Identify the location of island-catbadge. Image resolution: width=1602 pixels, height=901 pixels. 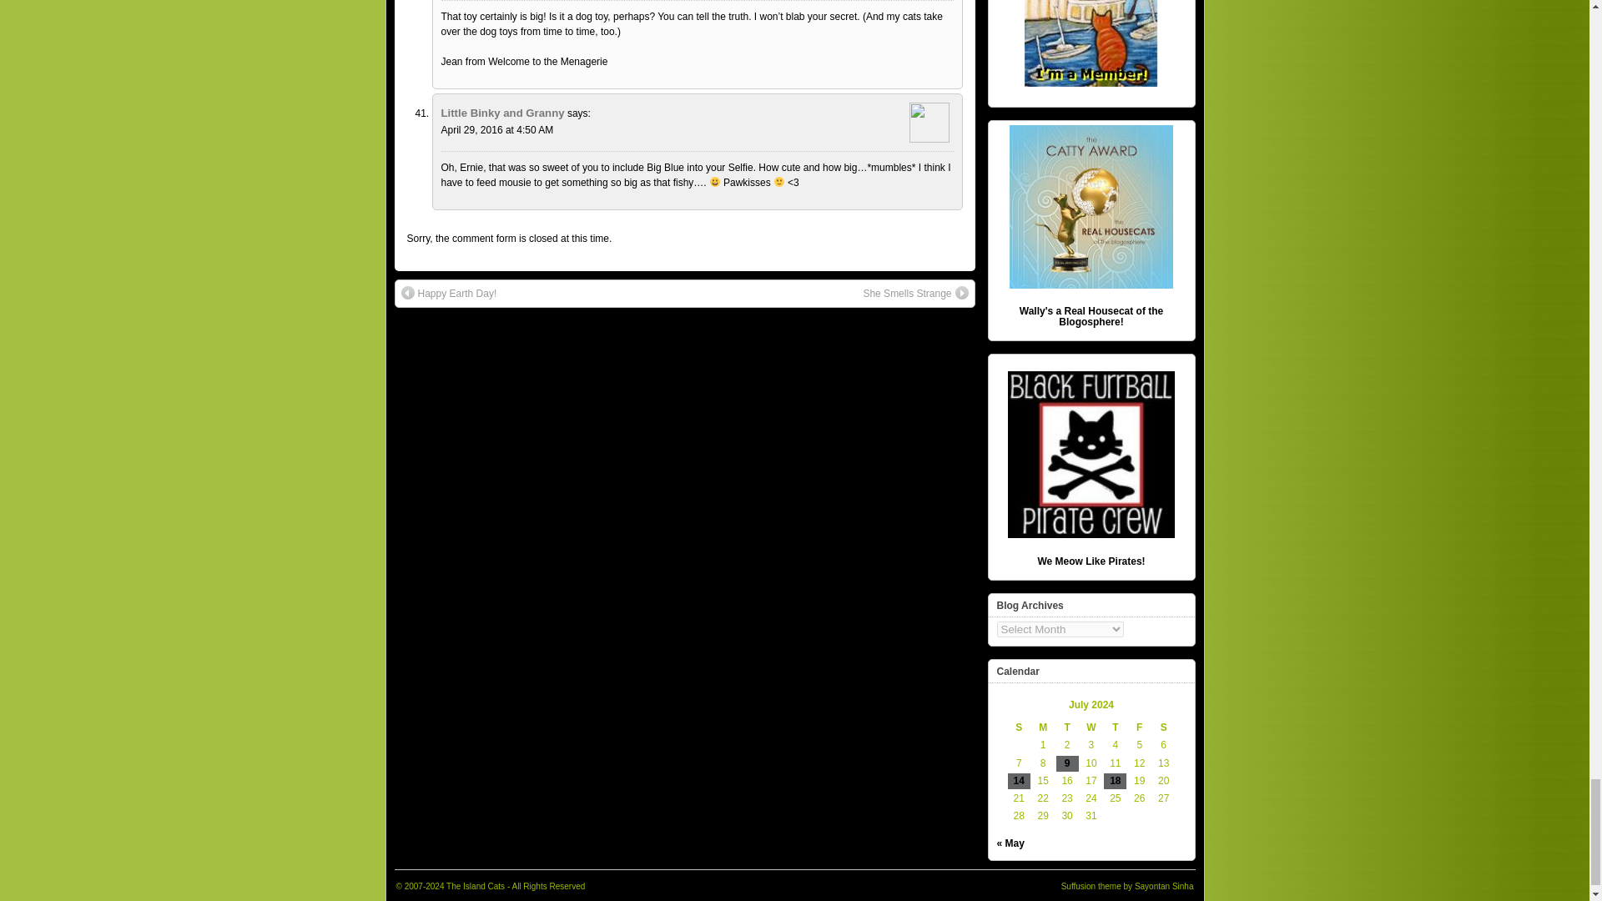
(1091, 43).